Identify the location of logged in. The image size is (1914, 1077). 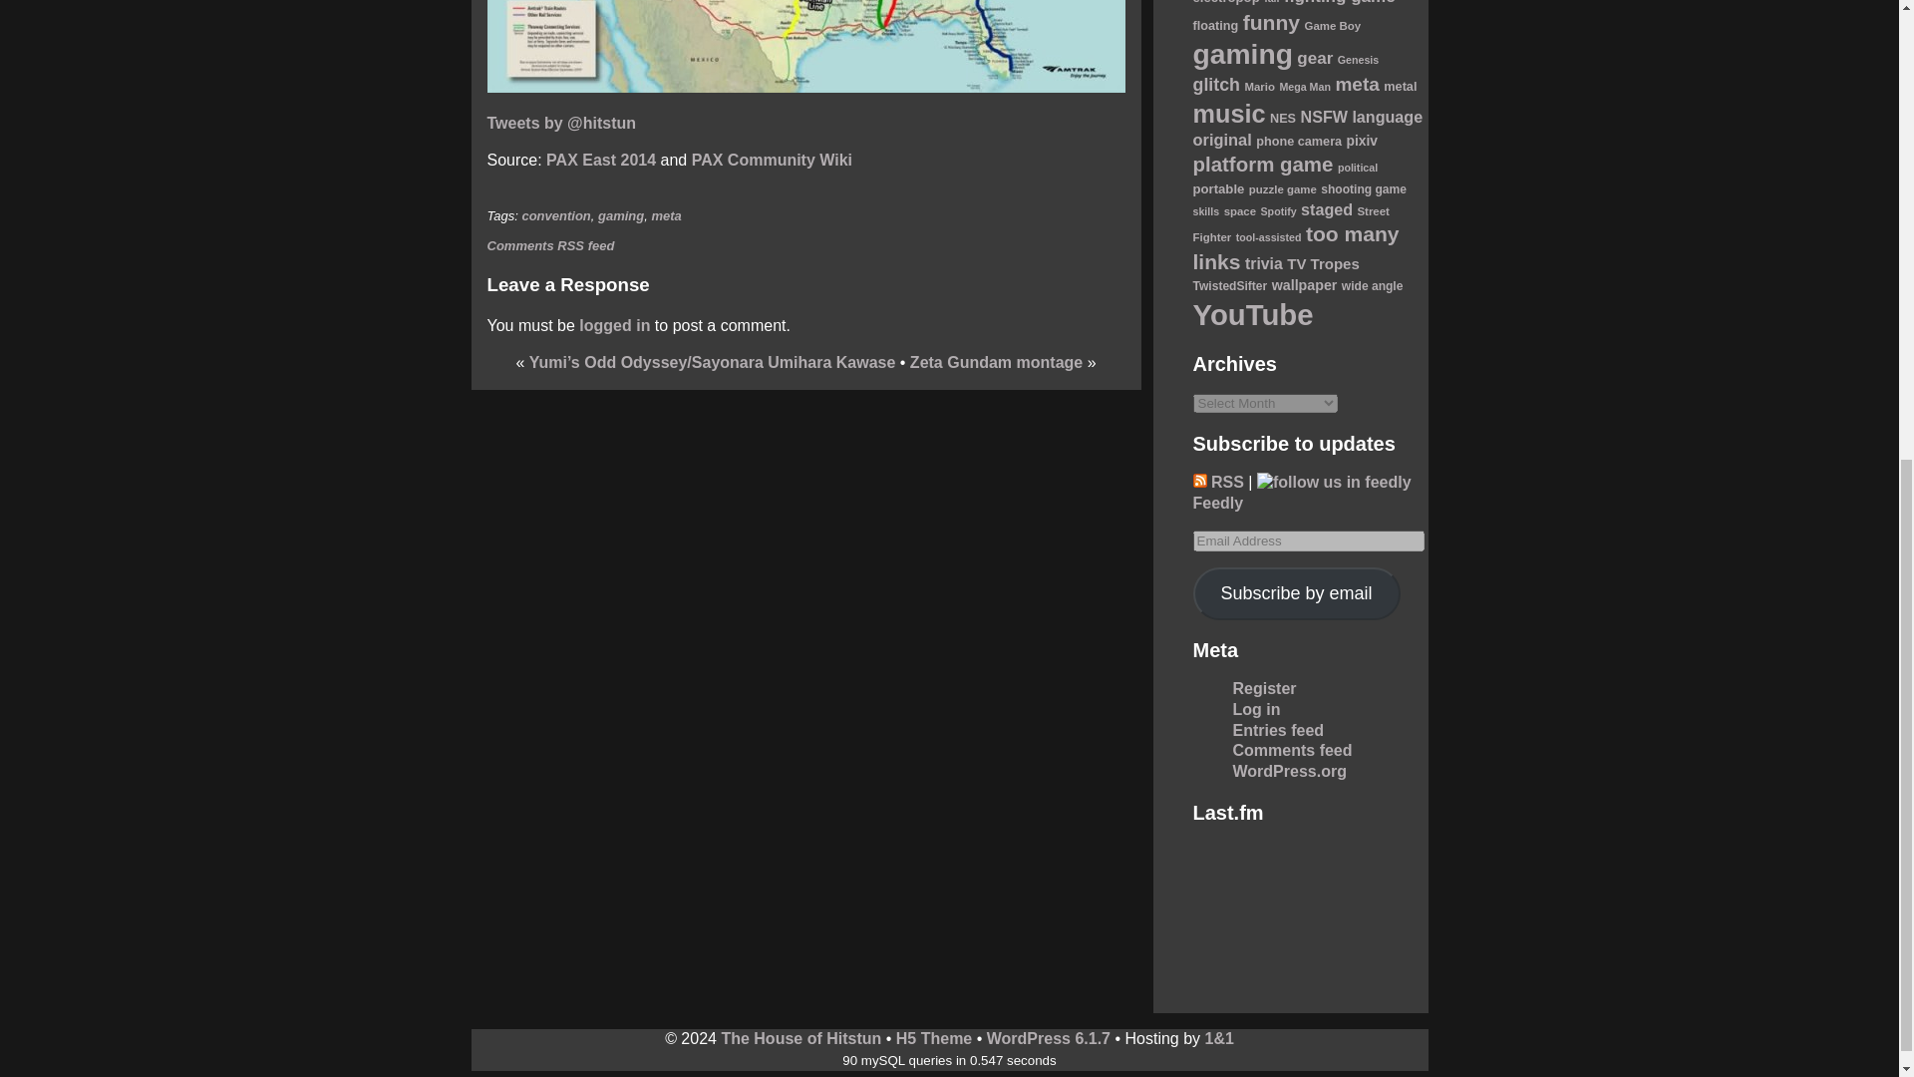
(614, 325).